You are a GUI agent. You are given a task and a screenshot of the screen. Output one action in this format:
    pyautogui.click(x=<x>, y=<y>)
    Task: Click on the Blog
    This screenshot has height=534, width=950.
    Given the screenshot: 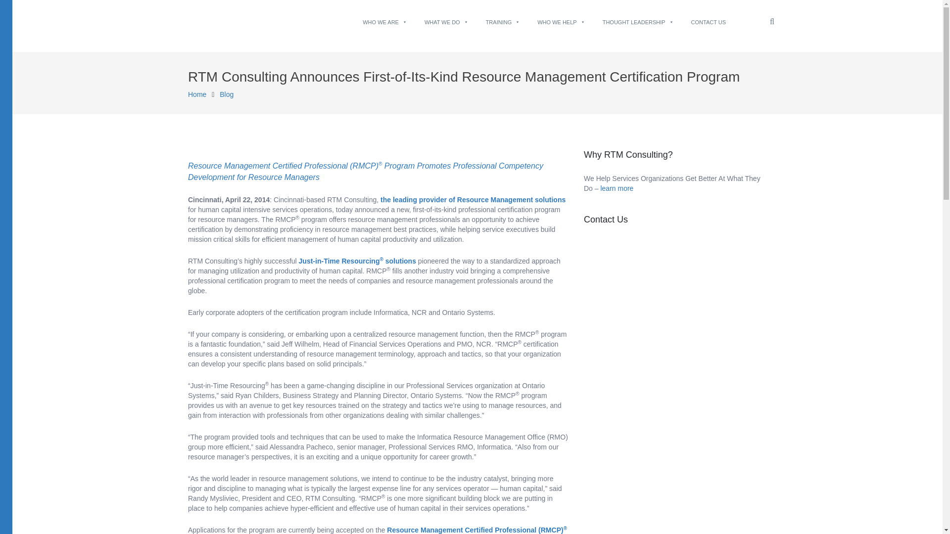 What is the action you would take?
    pyautogui.click(x=227, y=94)
    